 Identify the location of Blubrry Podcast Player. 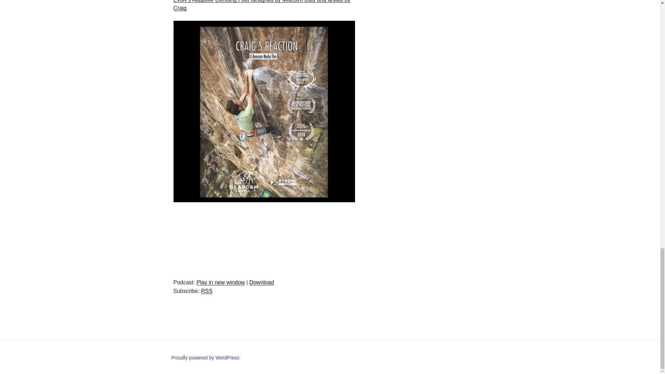
(264, 239).